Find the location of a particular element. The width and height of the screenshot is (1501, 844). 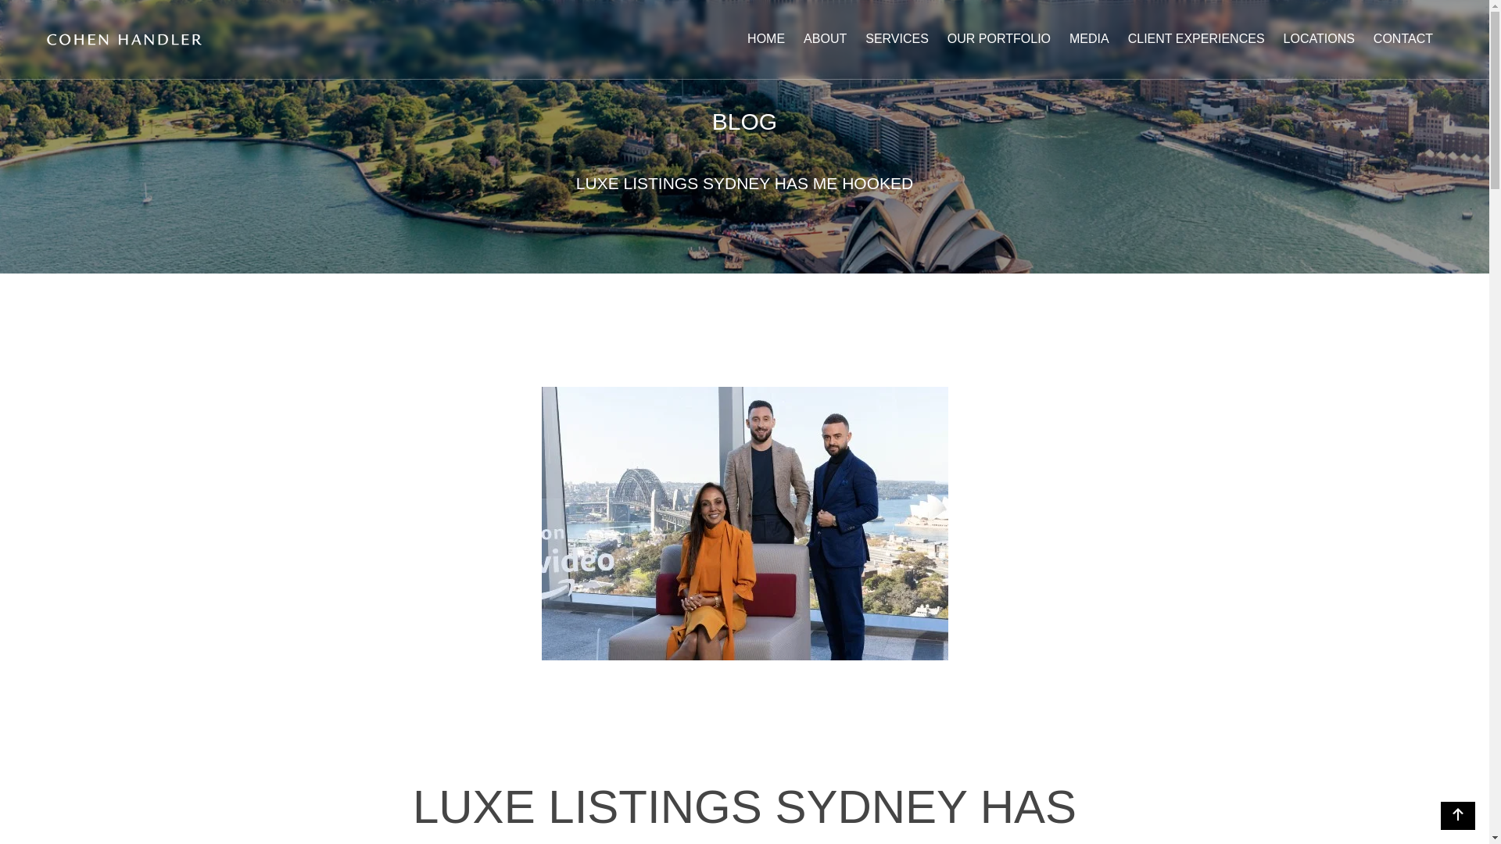

HOME is located at coordinates (766, 39).